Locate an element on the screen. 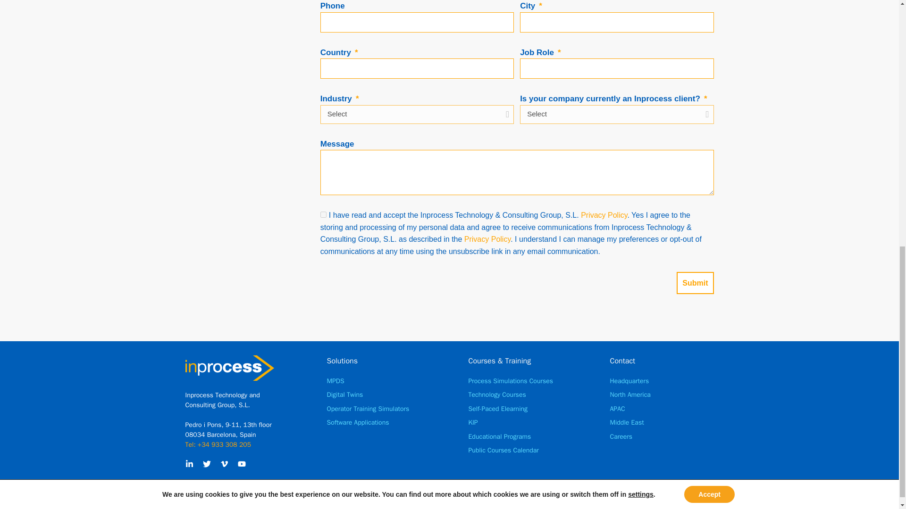 The height and width of the screenshot is (509, 906). Submit is located at coordinates (695, 283).